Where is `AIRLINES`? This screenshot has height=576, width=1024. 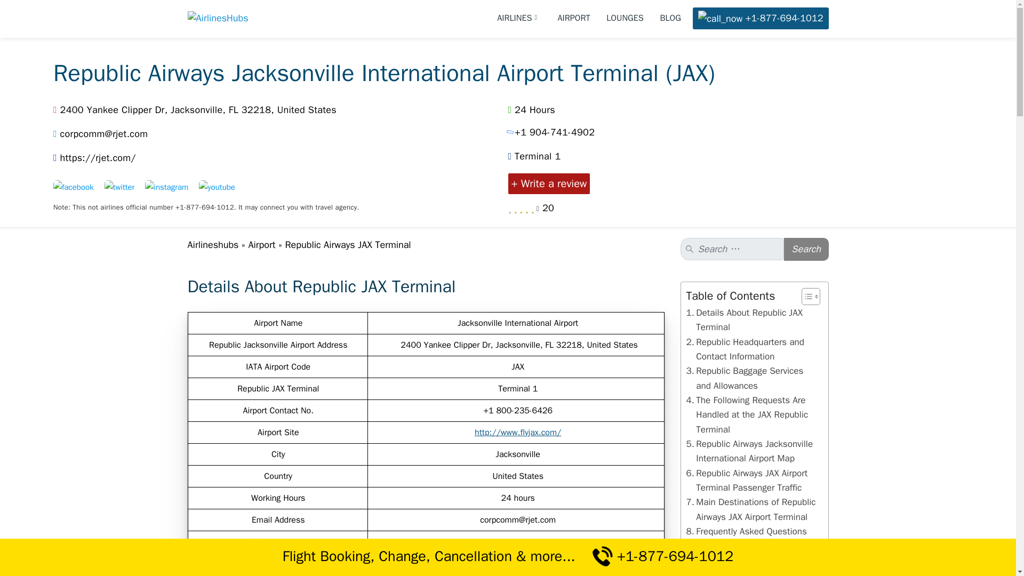
AIRLINES is located at coordinates (519, 18).